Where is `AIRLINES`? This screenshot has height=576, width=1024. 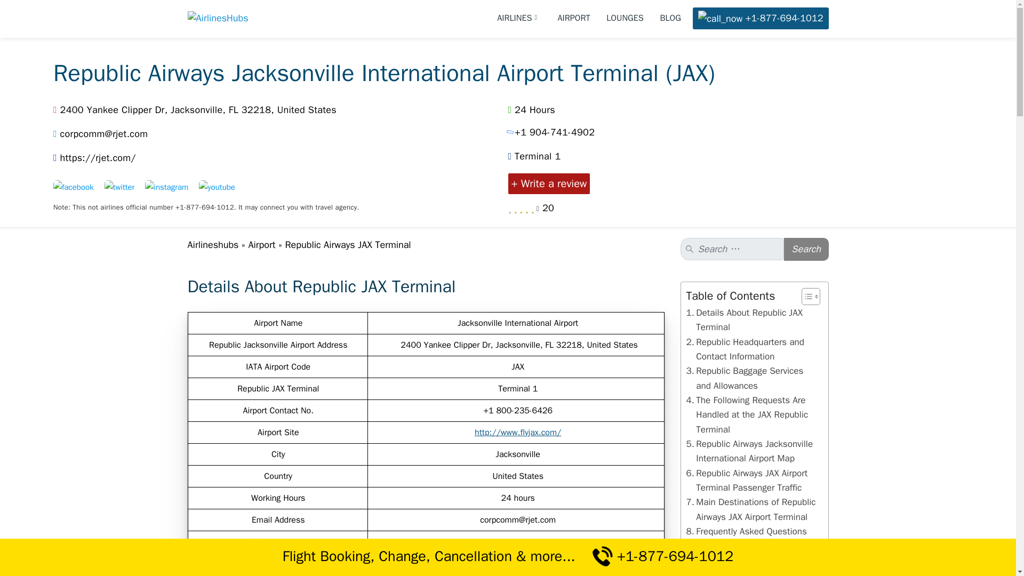
AIRLINES is located at coordinates (519, 18).